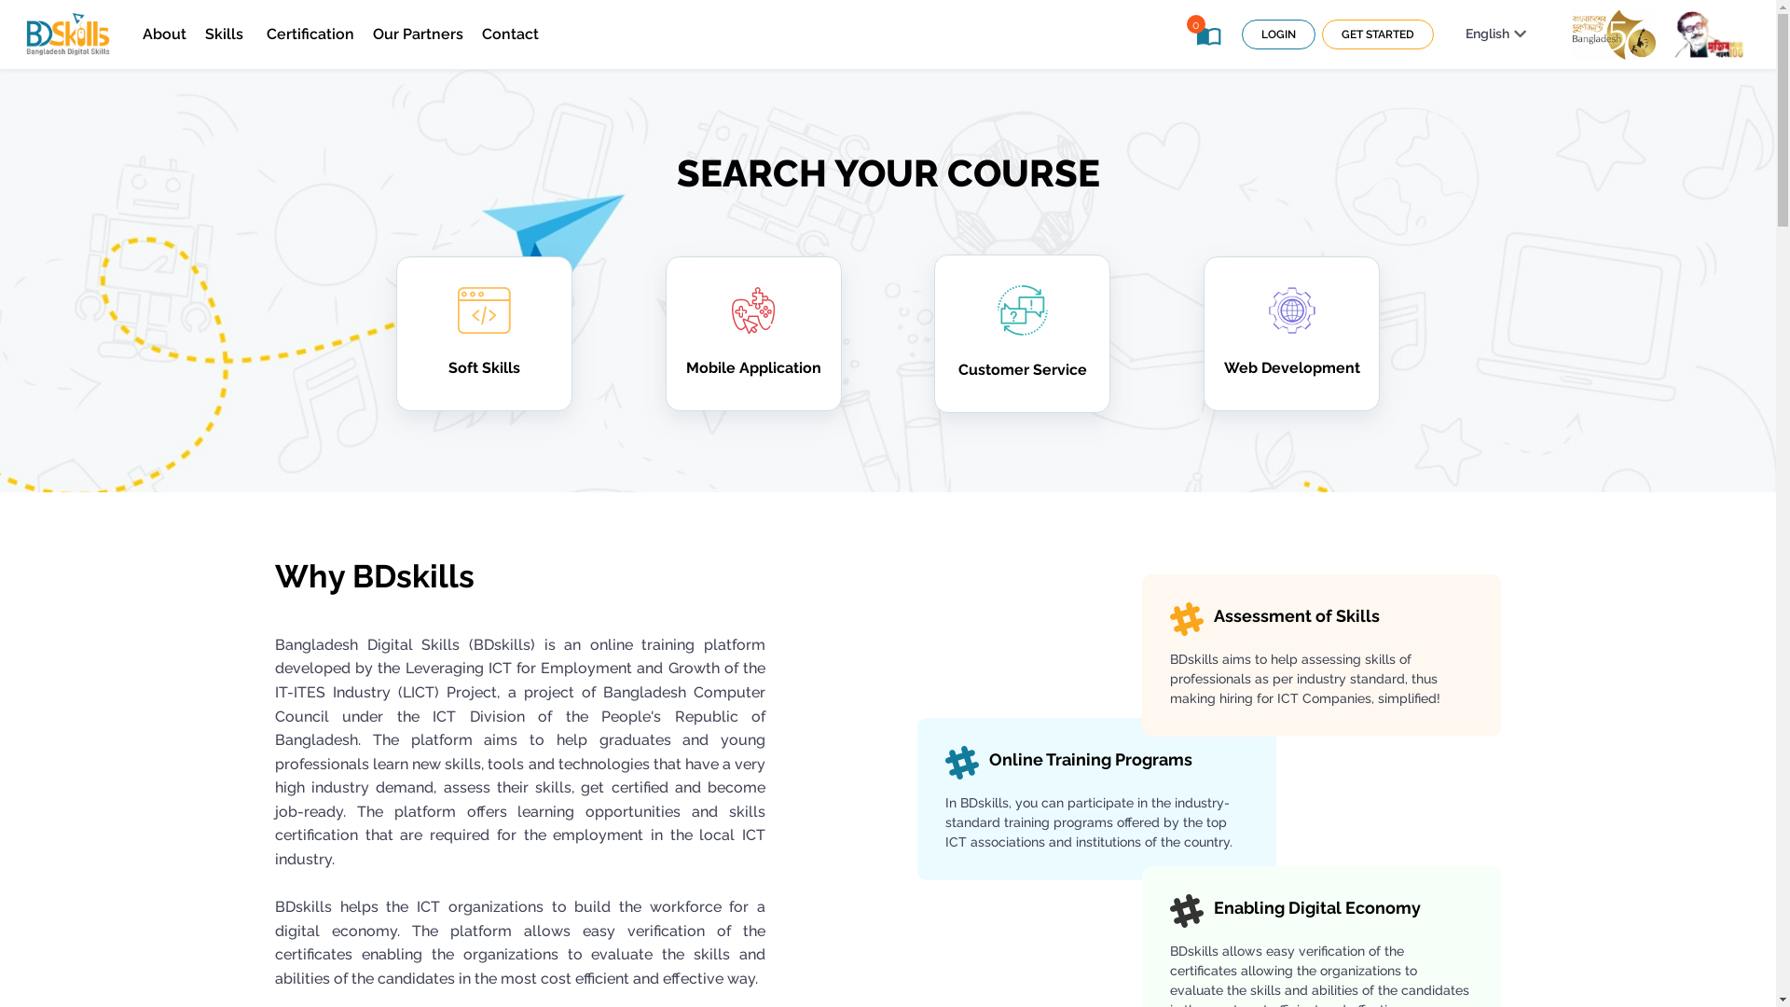 The image size is (1790, 1007). I want to click on Skills, so click(227, 34).